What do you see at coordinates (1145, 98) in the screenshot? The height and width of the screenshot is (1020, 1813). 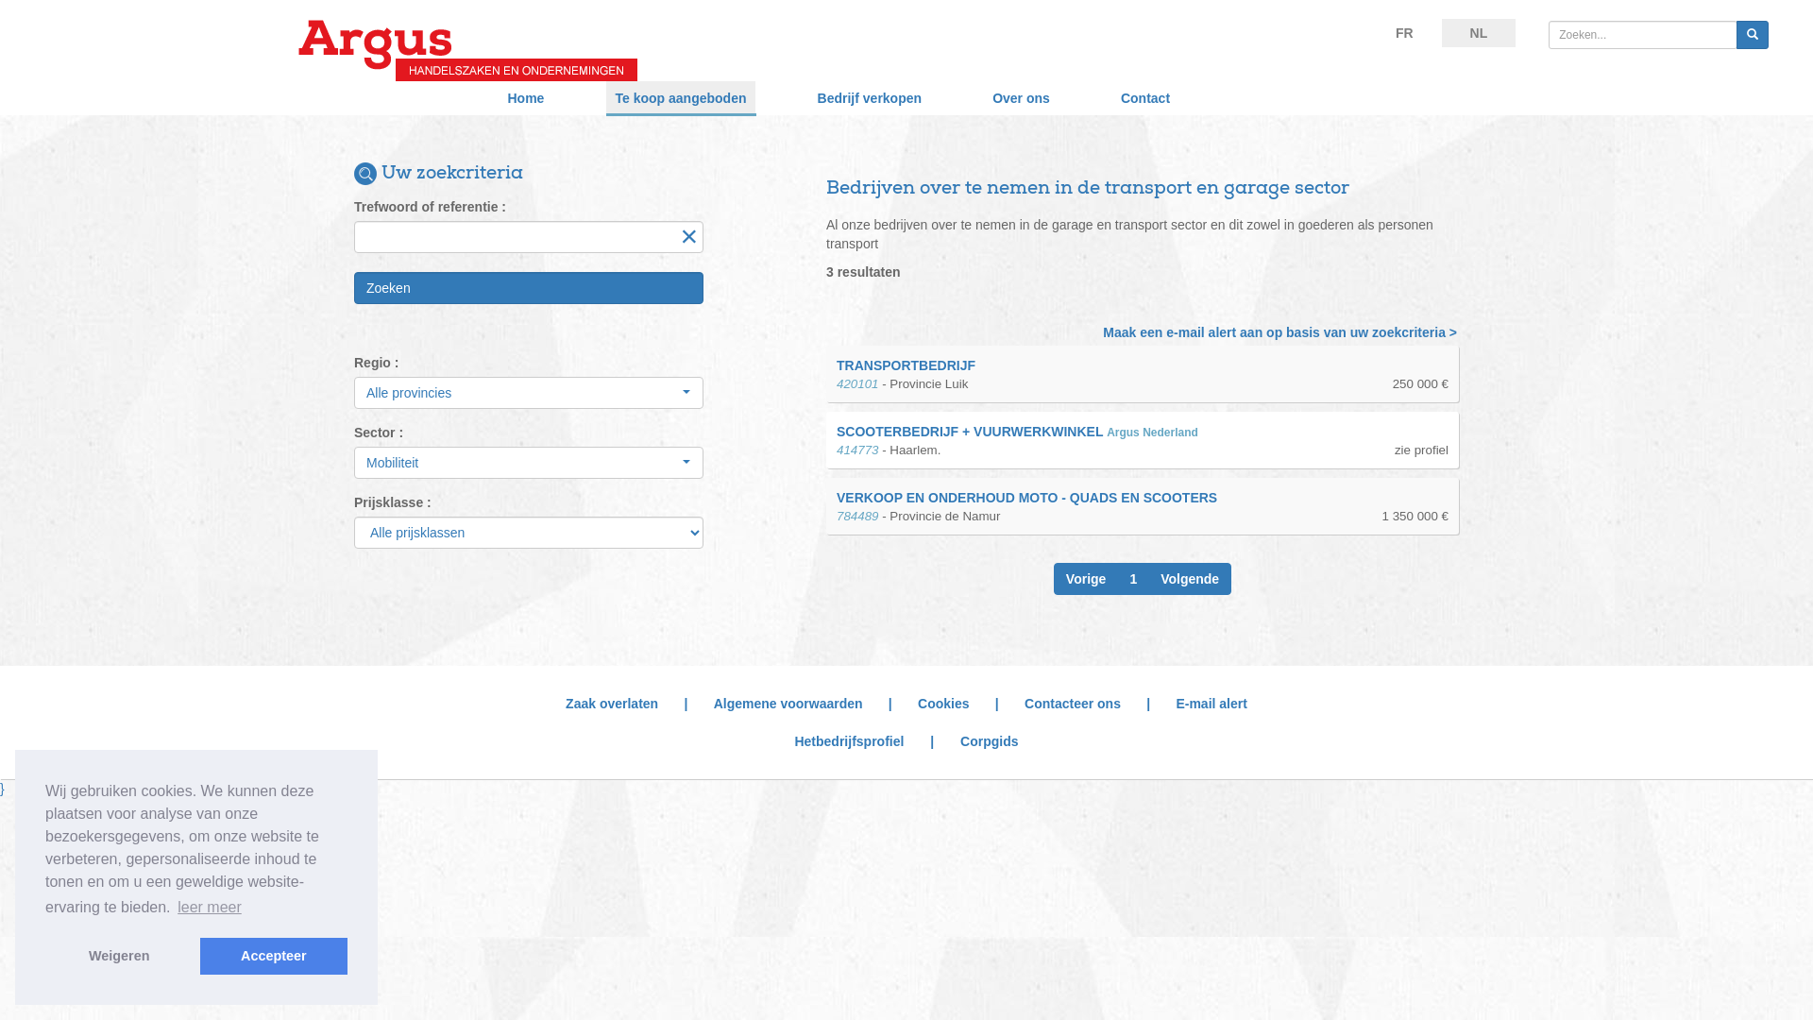 I see `Contact` at bounding box center [1145, 98].